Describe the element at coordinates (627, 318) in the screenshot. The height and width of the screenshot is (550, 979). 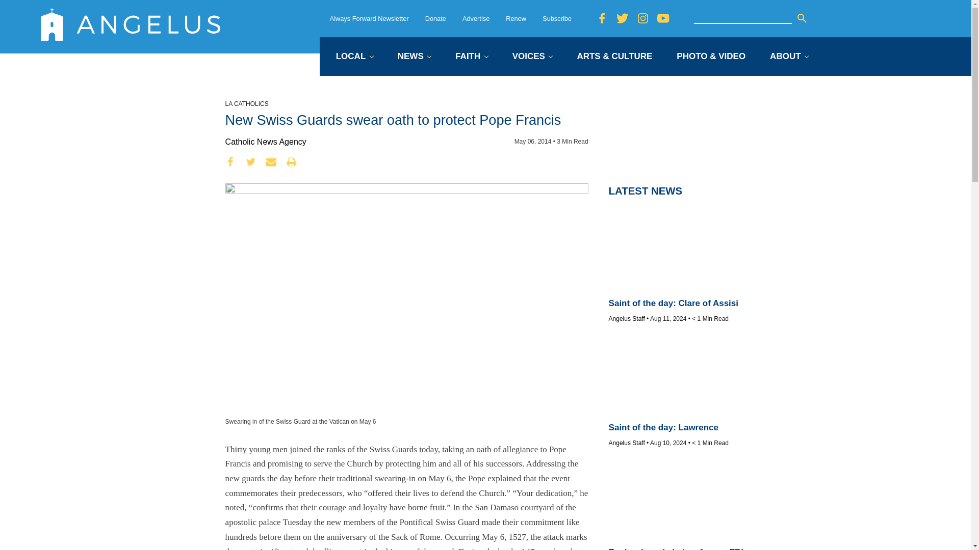
I see `Posts by Angelus Staff` at that location.